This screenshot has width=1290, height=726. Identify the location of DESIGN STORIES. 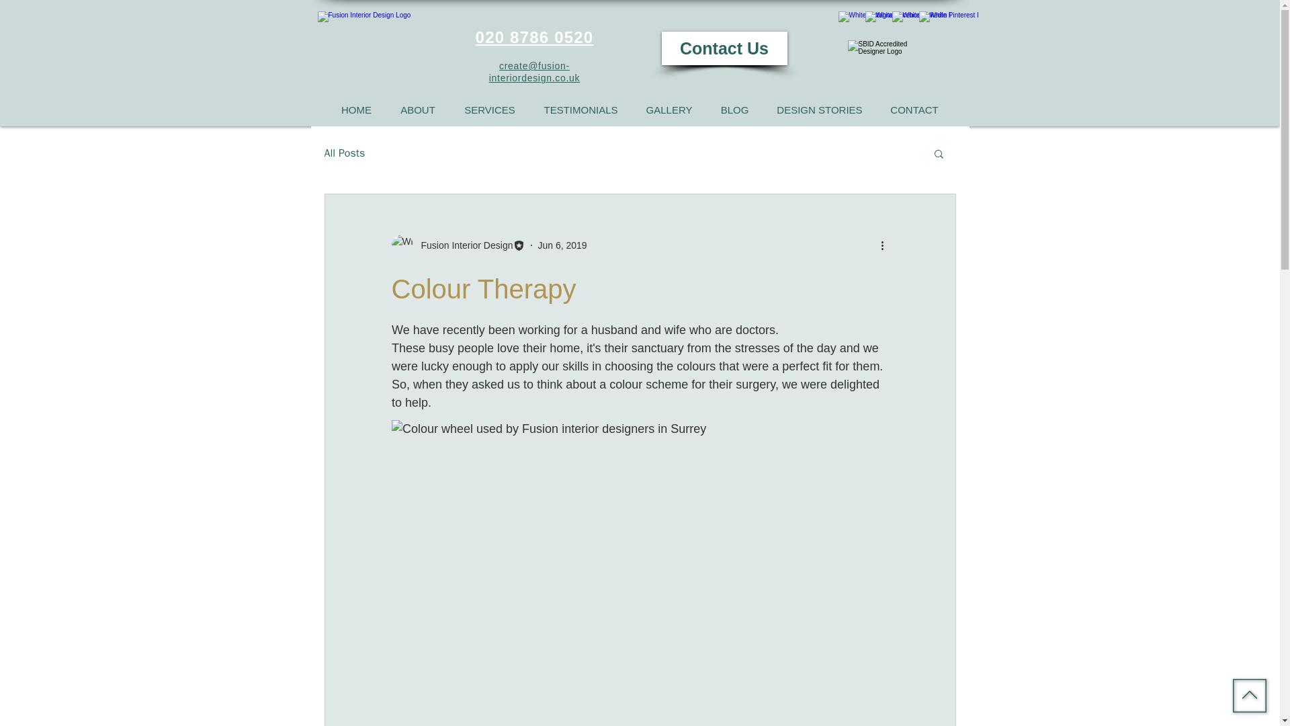
(820, 110).